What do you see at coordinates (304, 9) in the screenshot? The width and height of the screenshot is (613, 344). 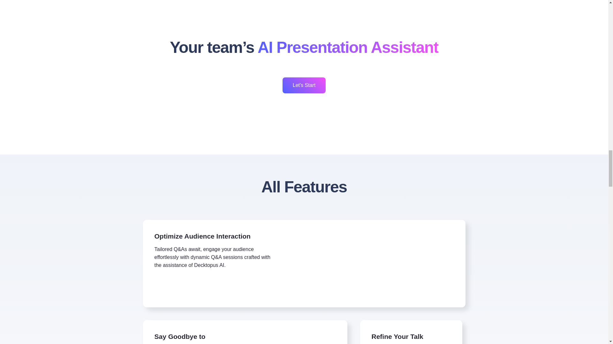 I see `Decktopus AI v2.0: AI presentation assistant for teams` at bounding box center [304, 9].